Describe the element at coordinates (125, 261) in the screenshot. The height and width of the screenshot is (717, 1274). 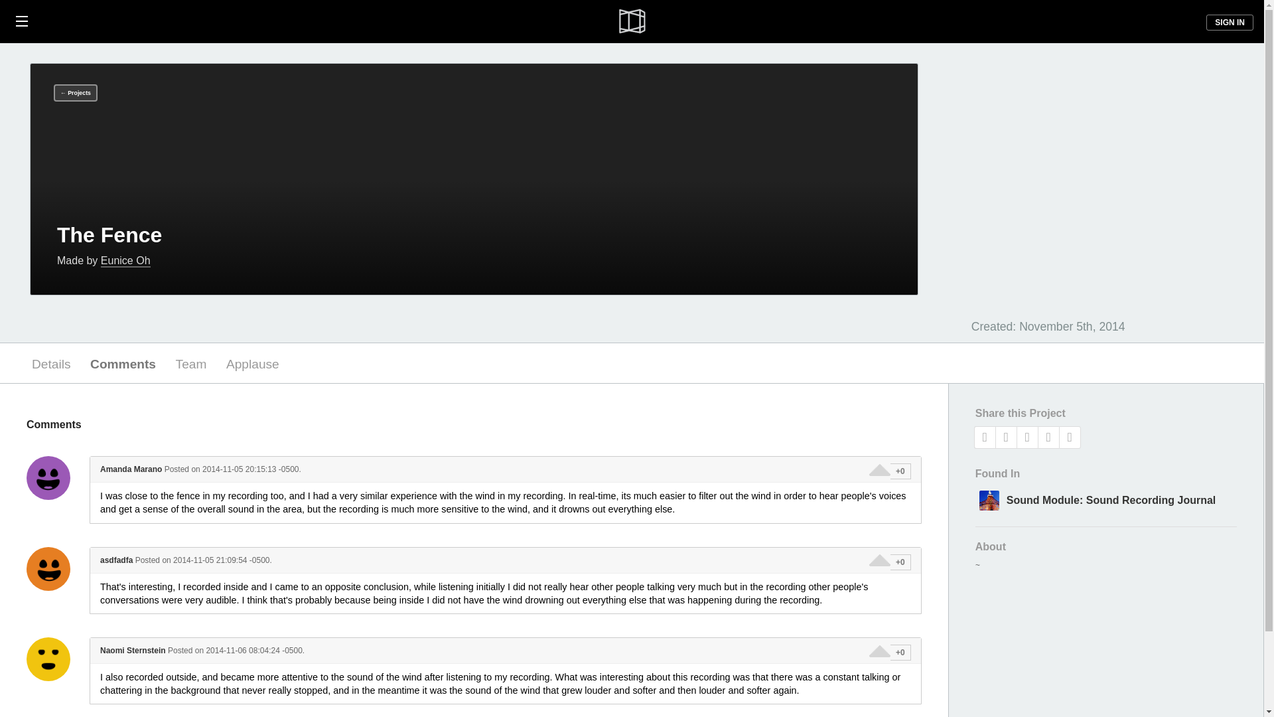
I see `Eunice Oh` at that location.